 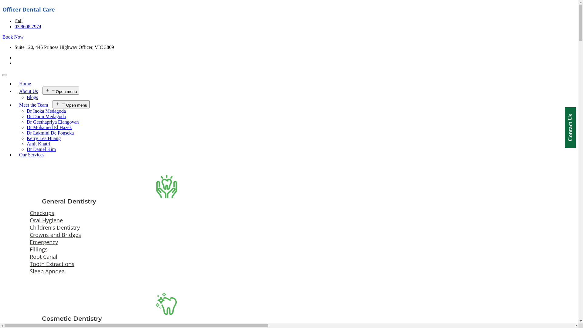 I want to click on Dr Geethapriya Elangovan, so click(x=53, y=122).